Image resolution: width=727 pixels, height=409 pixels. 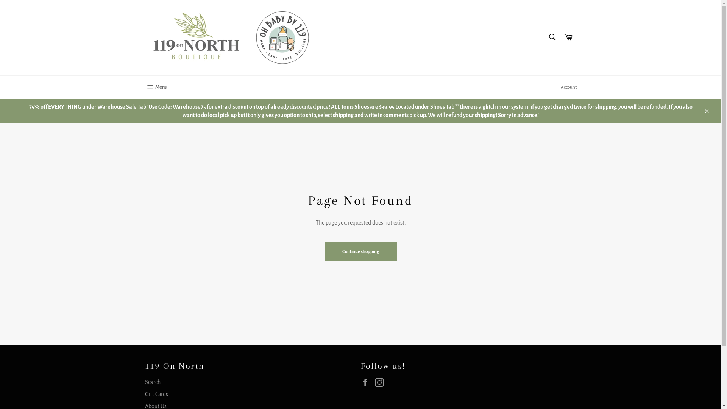 I want to click on Menu
Site navigation, so click(x=156, y=87).